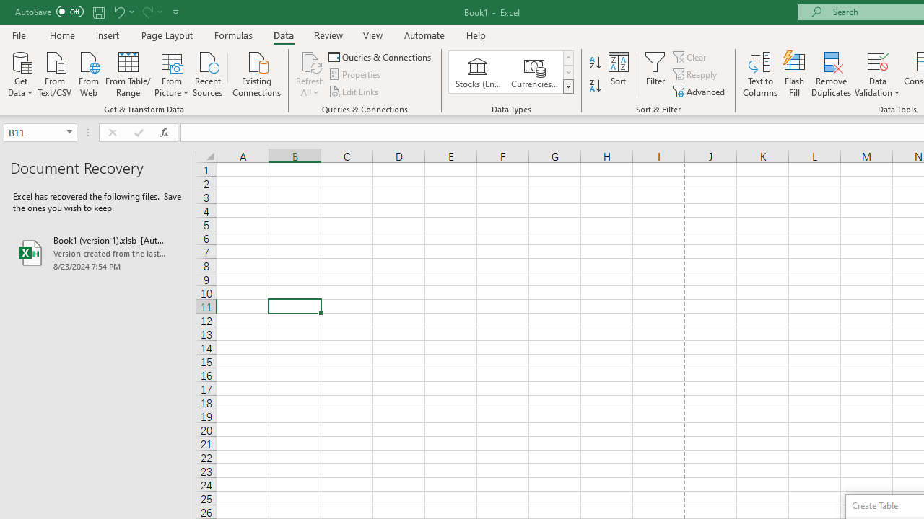 Image resolution: width=924 pixels, height=519 pixels. What do you see at coordinates (55, 73) in the screenshot?
I see `From Text/CSV` at bounding box center [55, 73].